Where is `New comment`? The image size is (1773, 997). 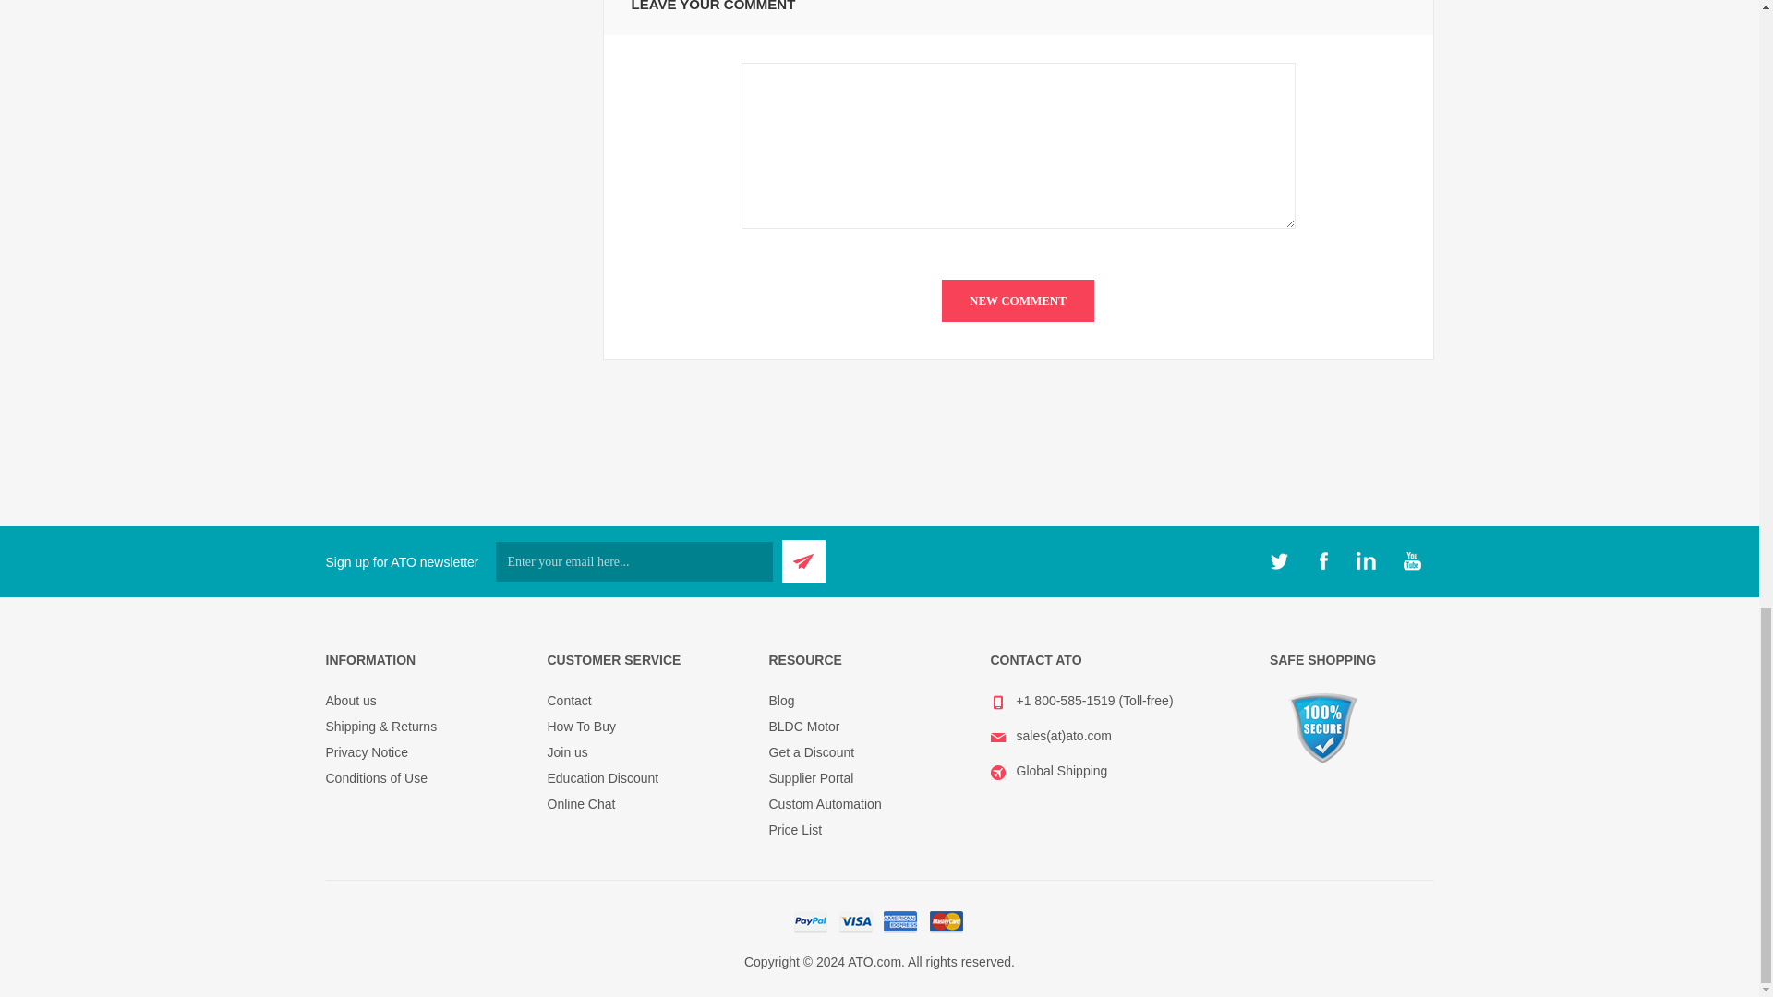
New comment is located at coordinates (1018, 301).